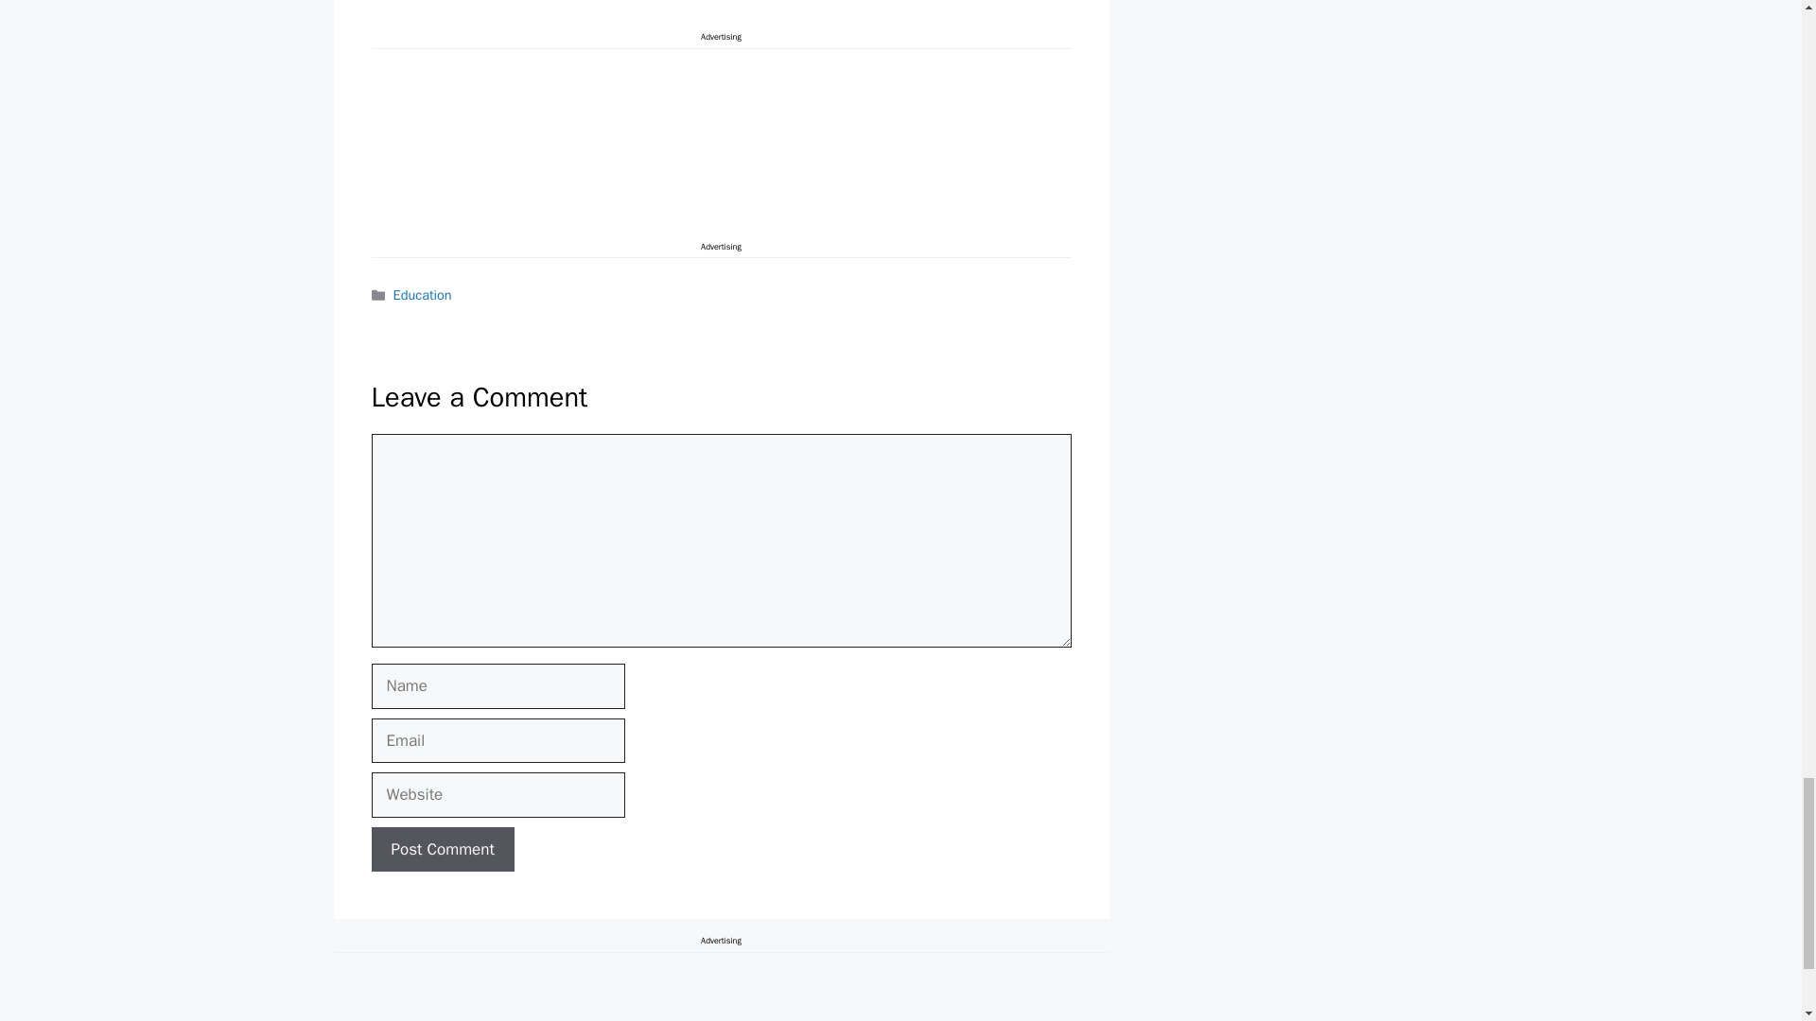  I want to click on Post Comment, so click(442, 849).